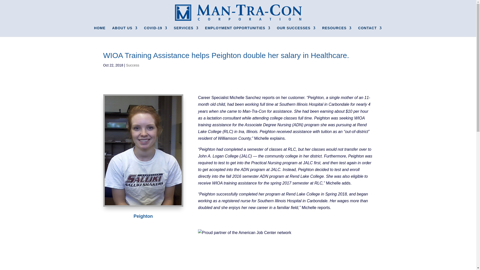  I want to click on HOME, so click(100, 31).